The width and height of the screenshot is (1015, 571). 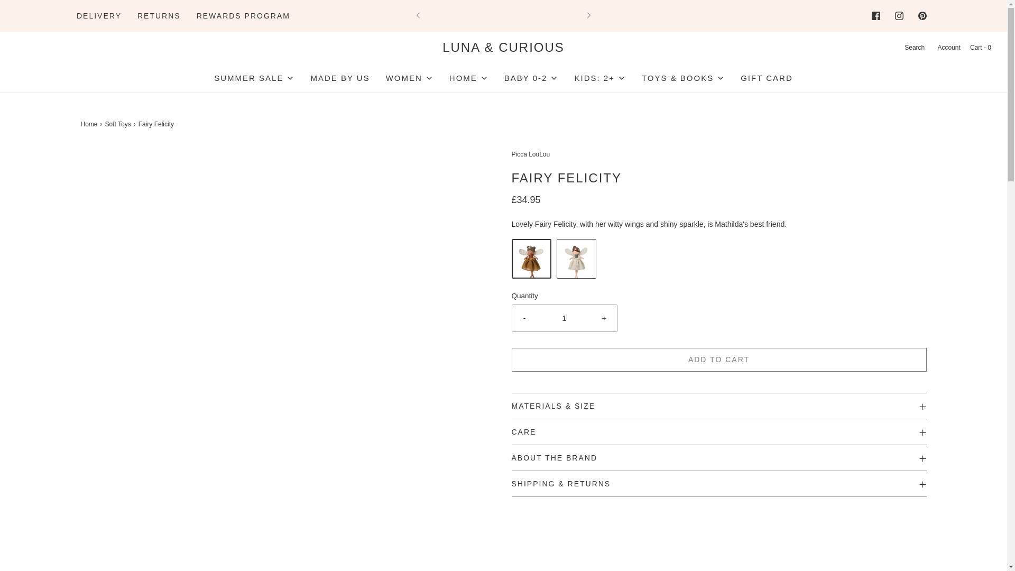 What do you see at coordinates (948, 48) in the screenshot?
I see `Log in` at bounding box center [948, 48].